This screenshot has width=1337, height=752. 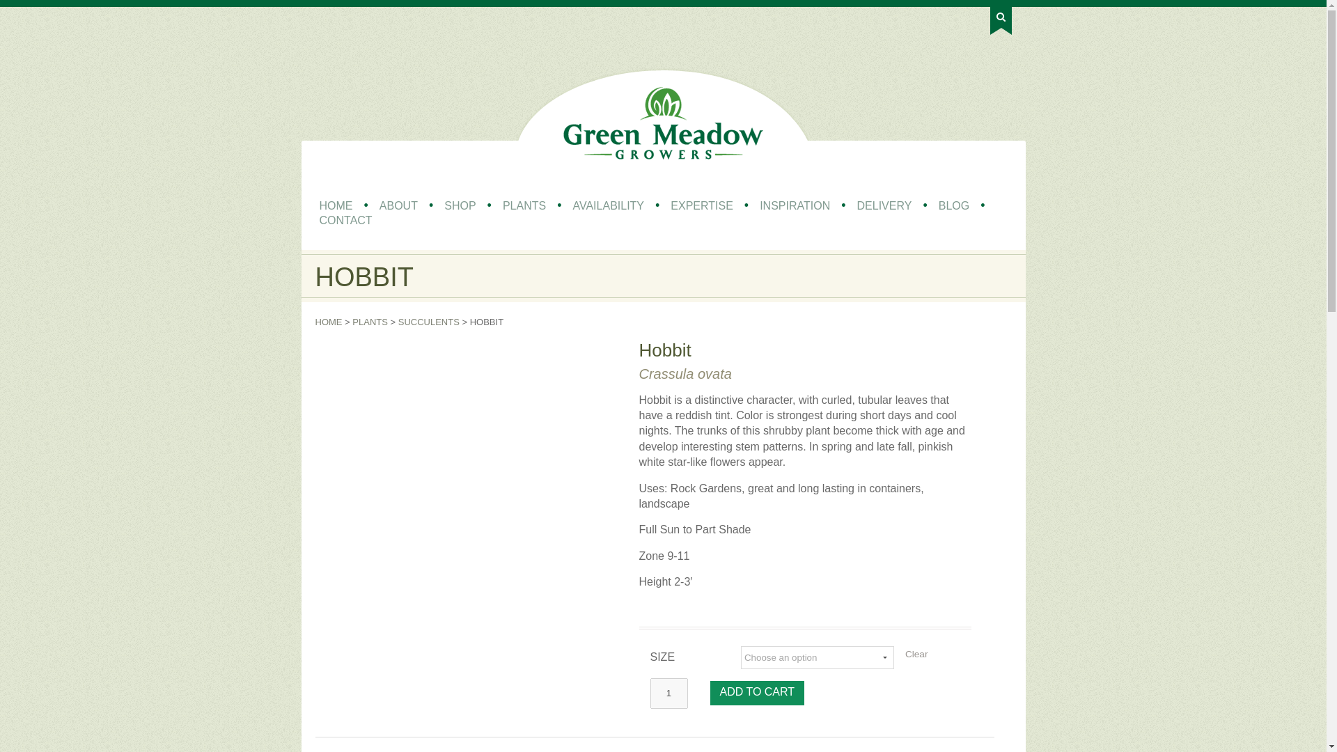 What do you see at coordinates (398, 205) in the screenshot?
I see `ABOUT` at bounding box center [398, 205].